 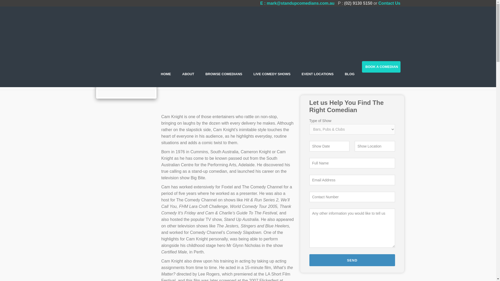 I want to click on Book a Comedian, so click(x=381, y=67).